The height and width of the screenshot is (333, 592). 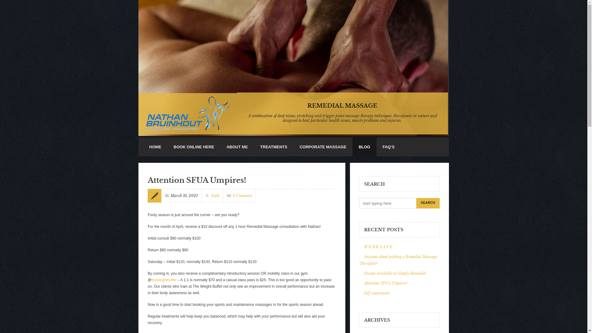 I want to click on TREATMENTS, so click(x=274, y=147).